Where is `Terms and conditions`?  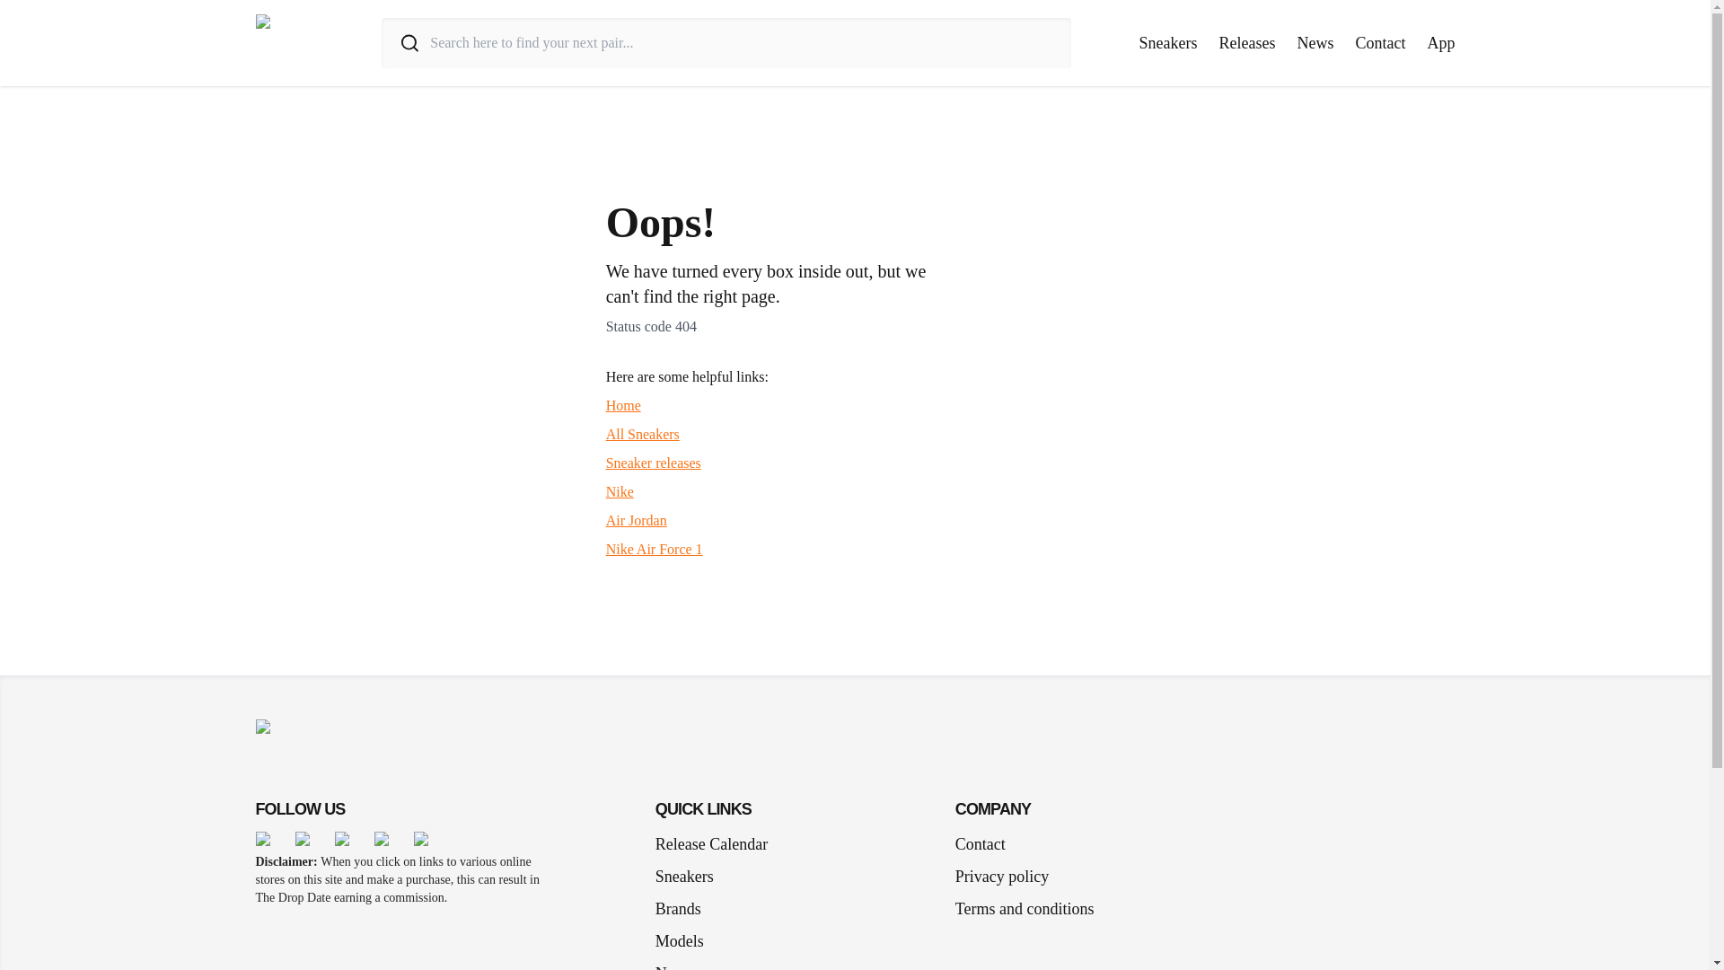 Terms and conditions is located at coordinates (1025, 909).